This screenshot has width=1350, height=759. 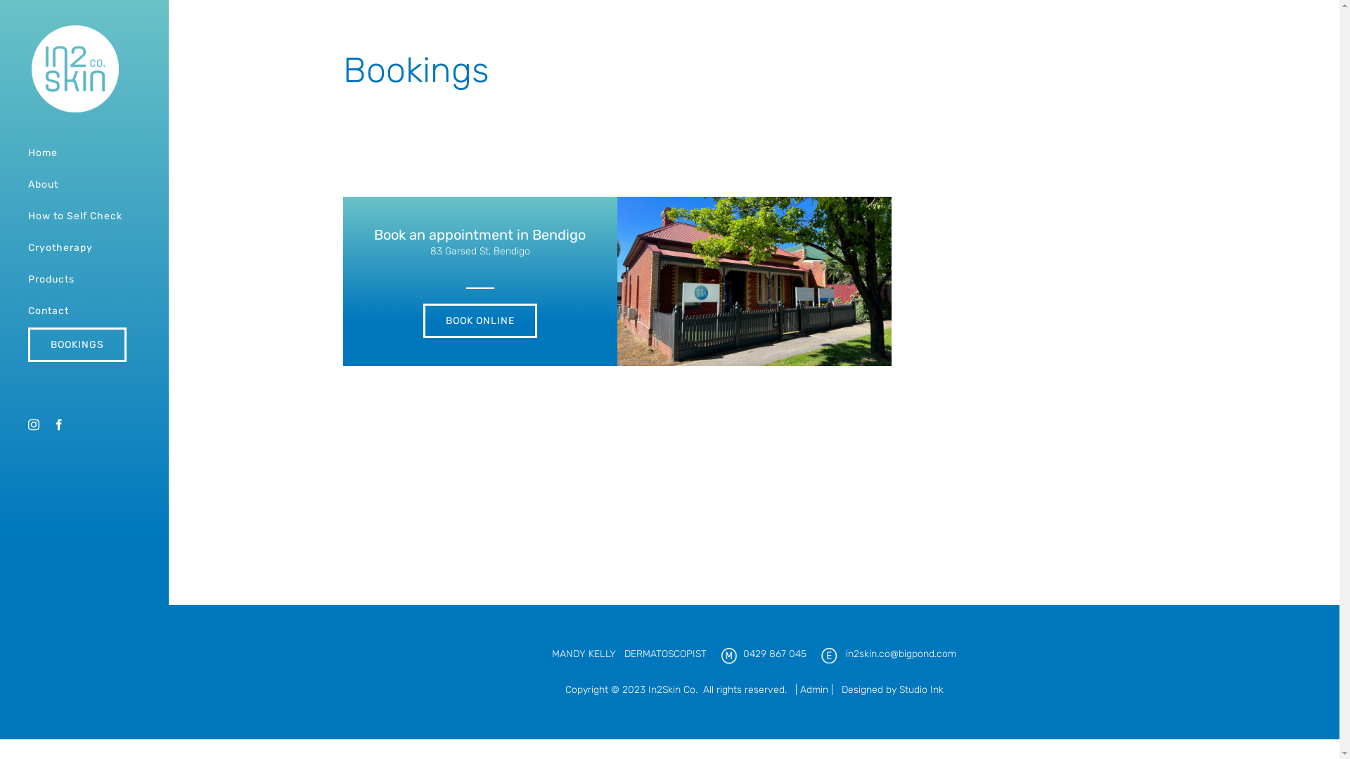 I want to click on in2skin.co@bigpond.com, so click(x=901, y=654).